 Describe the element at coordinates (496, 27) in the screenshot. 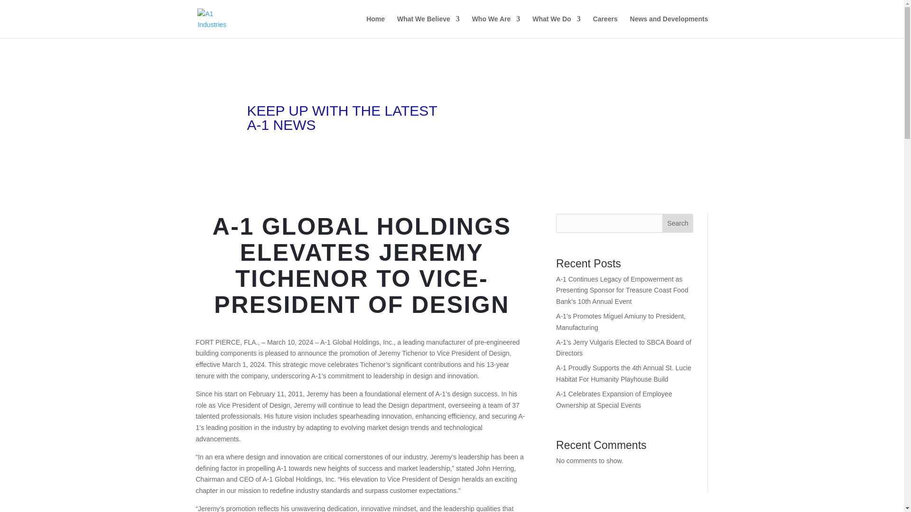

I see `Who We Are` at that location.